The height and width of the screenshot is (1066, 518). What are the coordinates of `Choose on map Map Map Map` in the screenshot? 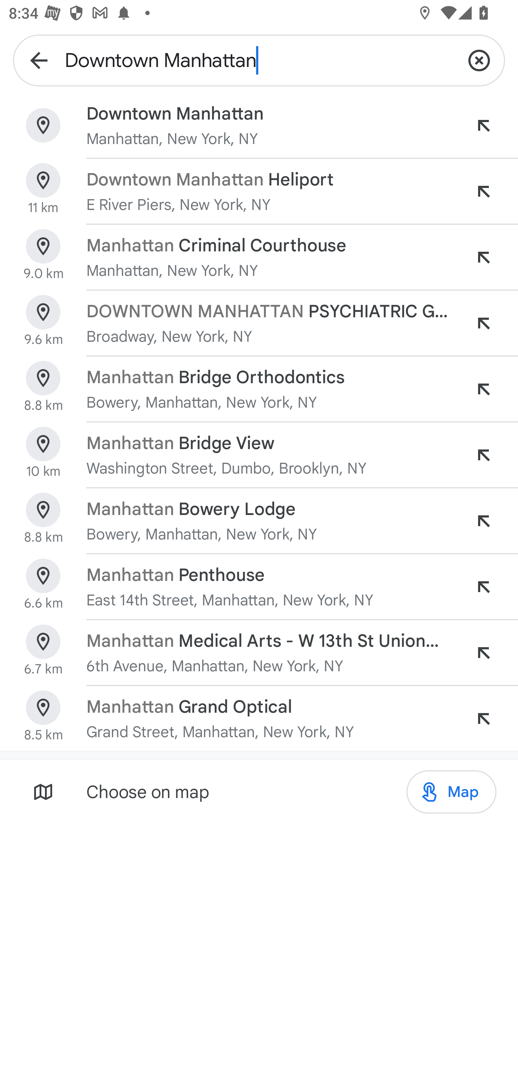 It's located at (259, 792).